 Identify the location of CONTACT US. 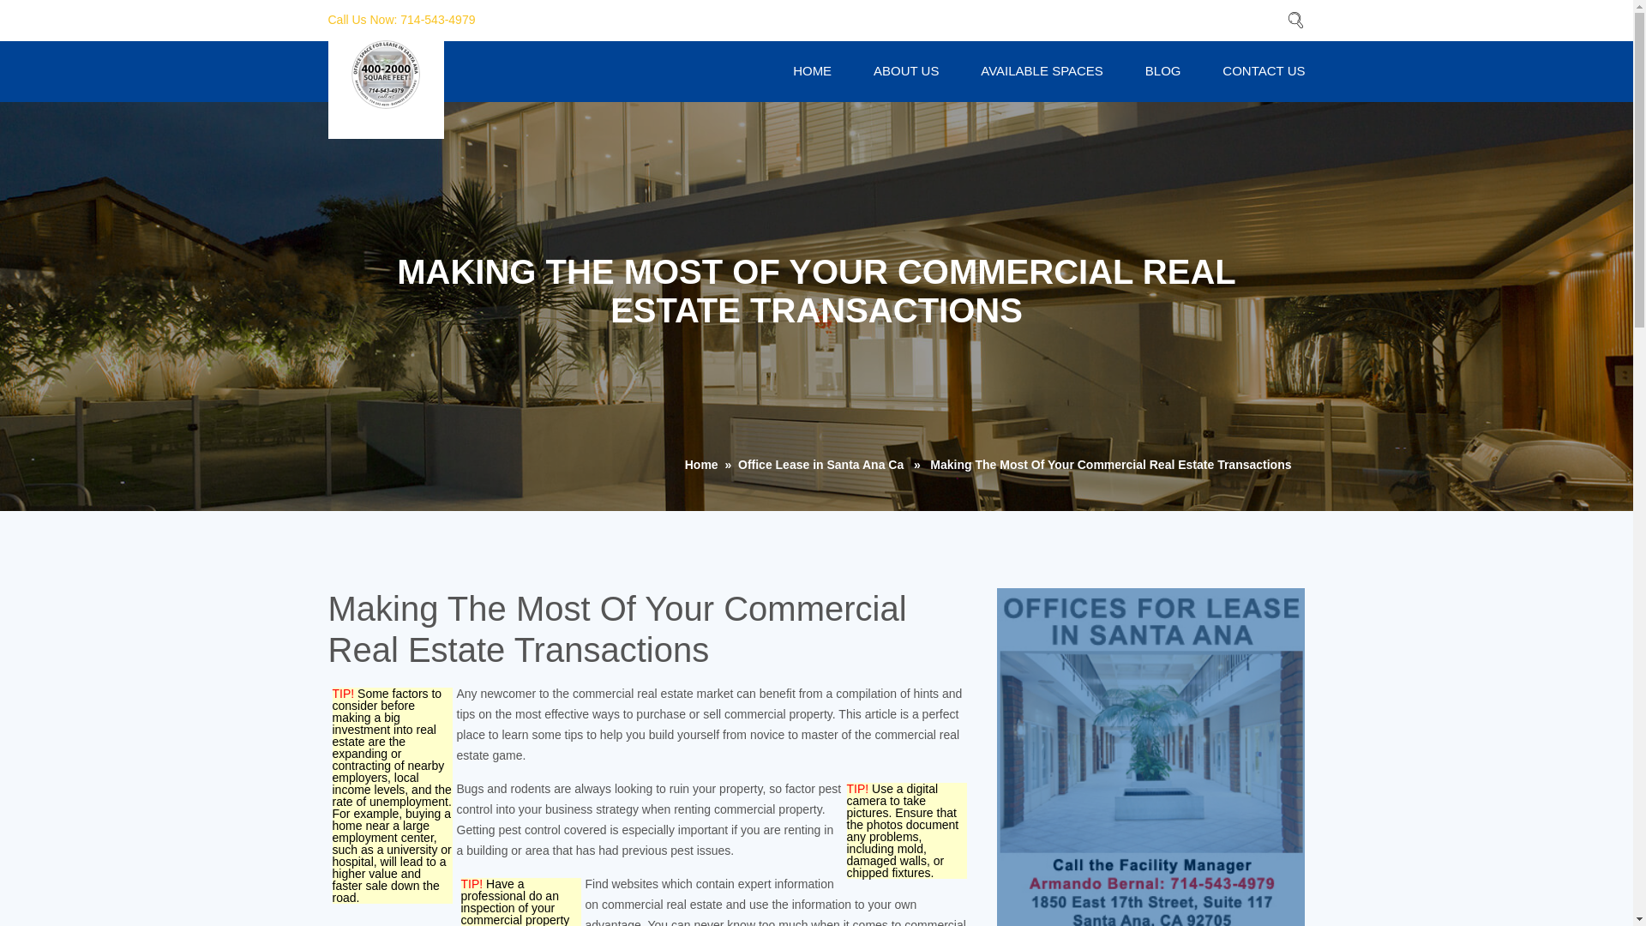
(1264, 70).